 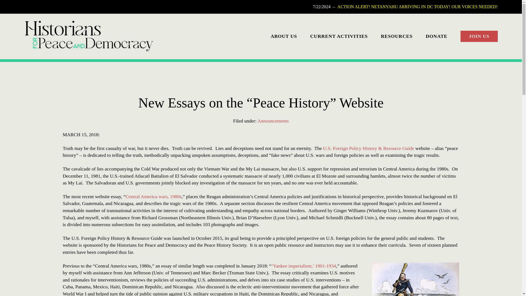 I want to click on ABOUT US, so click(x=284, y=36).